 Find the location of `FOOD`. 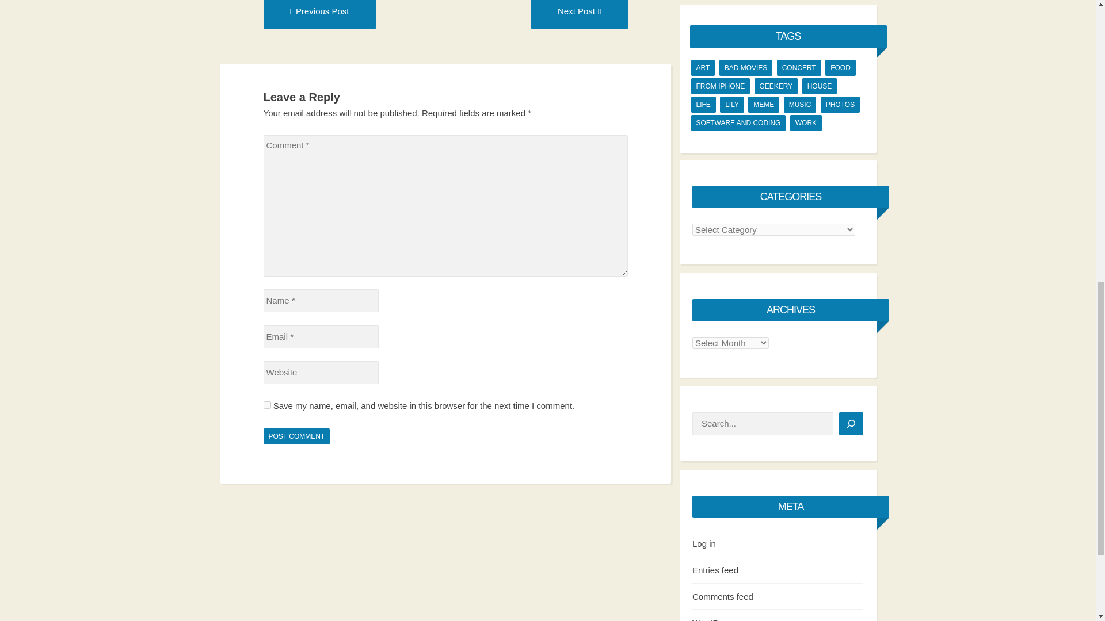

FOOD is located at coordinates (840, 67).